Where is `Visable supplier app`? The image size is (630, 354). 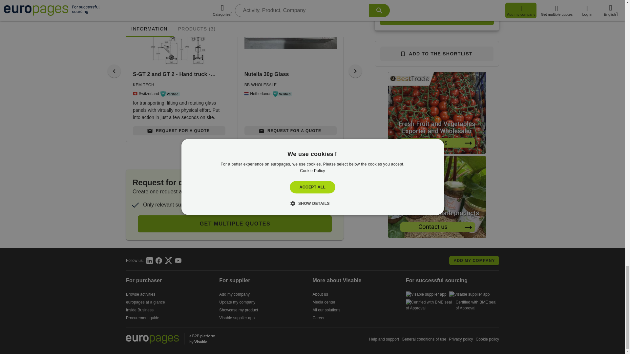 Visable supplier app is located at coordinates (469, 294).